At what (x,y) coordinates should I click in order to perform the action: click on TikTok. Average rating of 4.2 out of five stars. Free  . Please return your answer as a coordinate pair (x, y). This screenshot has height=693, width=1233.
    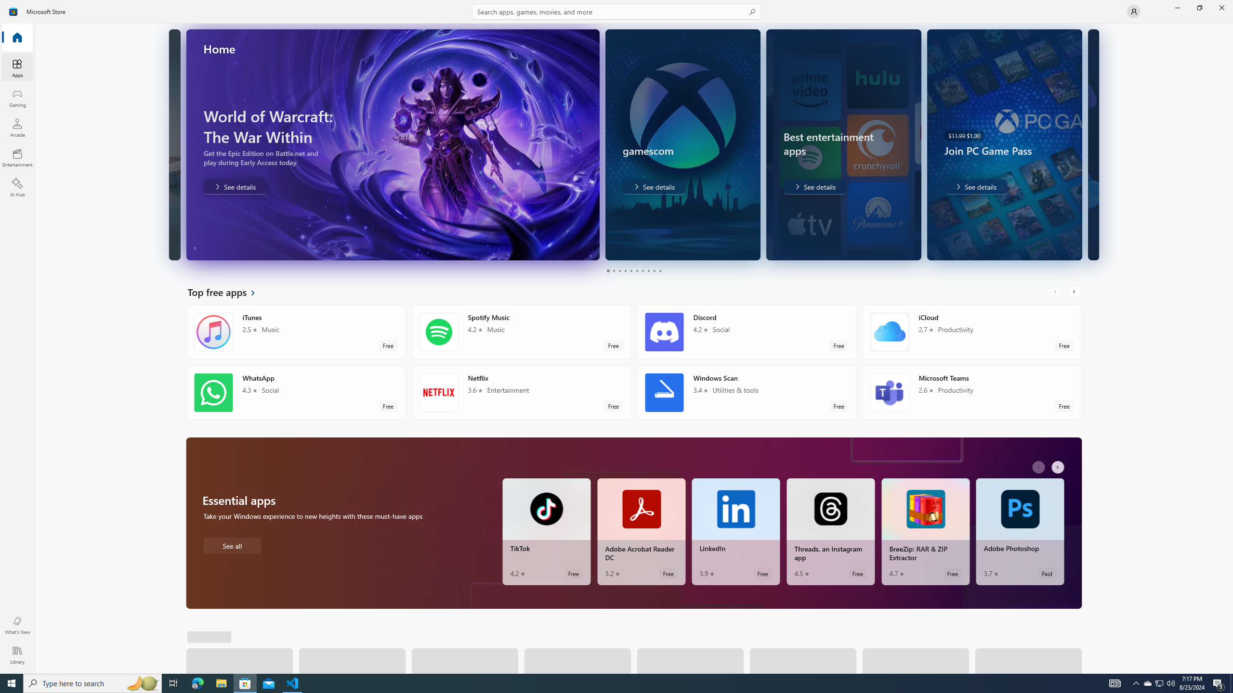
    Looking at the image, I should click on (546, 531).